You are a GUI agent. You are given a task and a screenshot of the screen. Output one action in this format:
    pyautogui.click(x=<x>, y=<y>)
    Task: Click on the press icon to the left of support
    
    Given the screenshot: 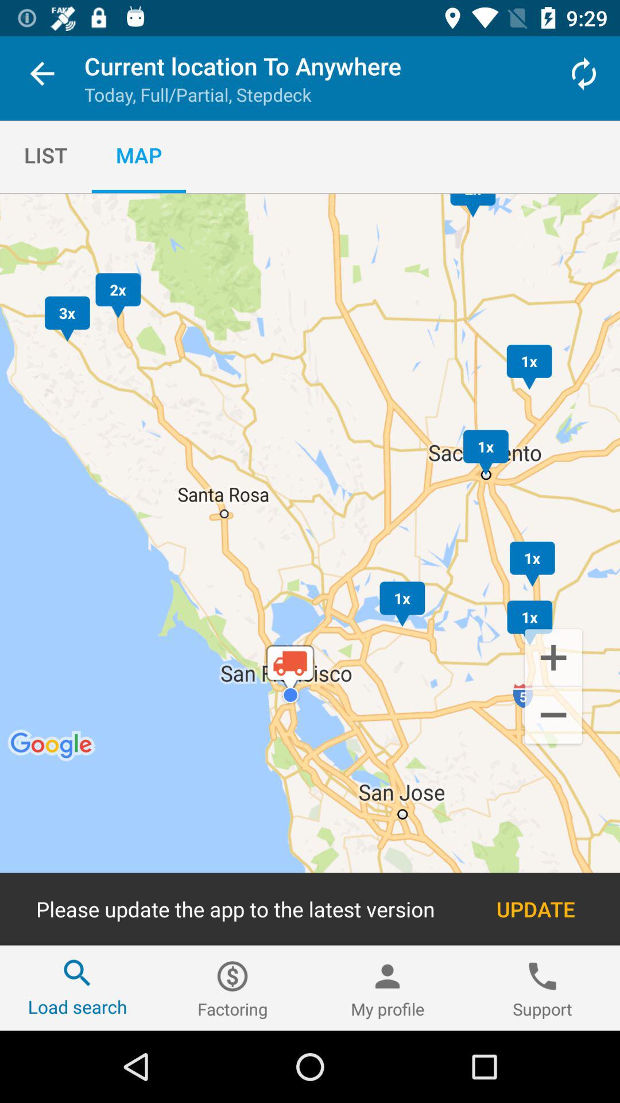 What is the action you would take?
    pyautogui.click(x=387, y=988)
    